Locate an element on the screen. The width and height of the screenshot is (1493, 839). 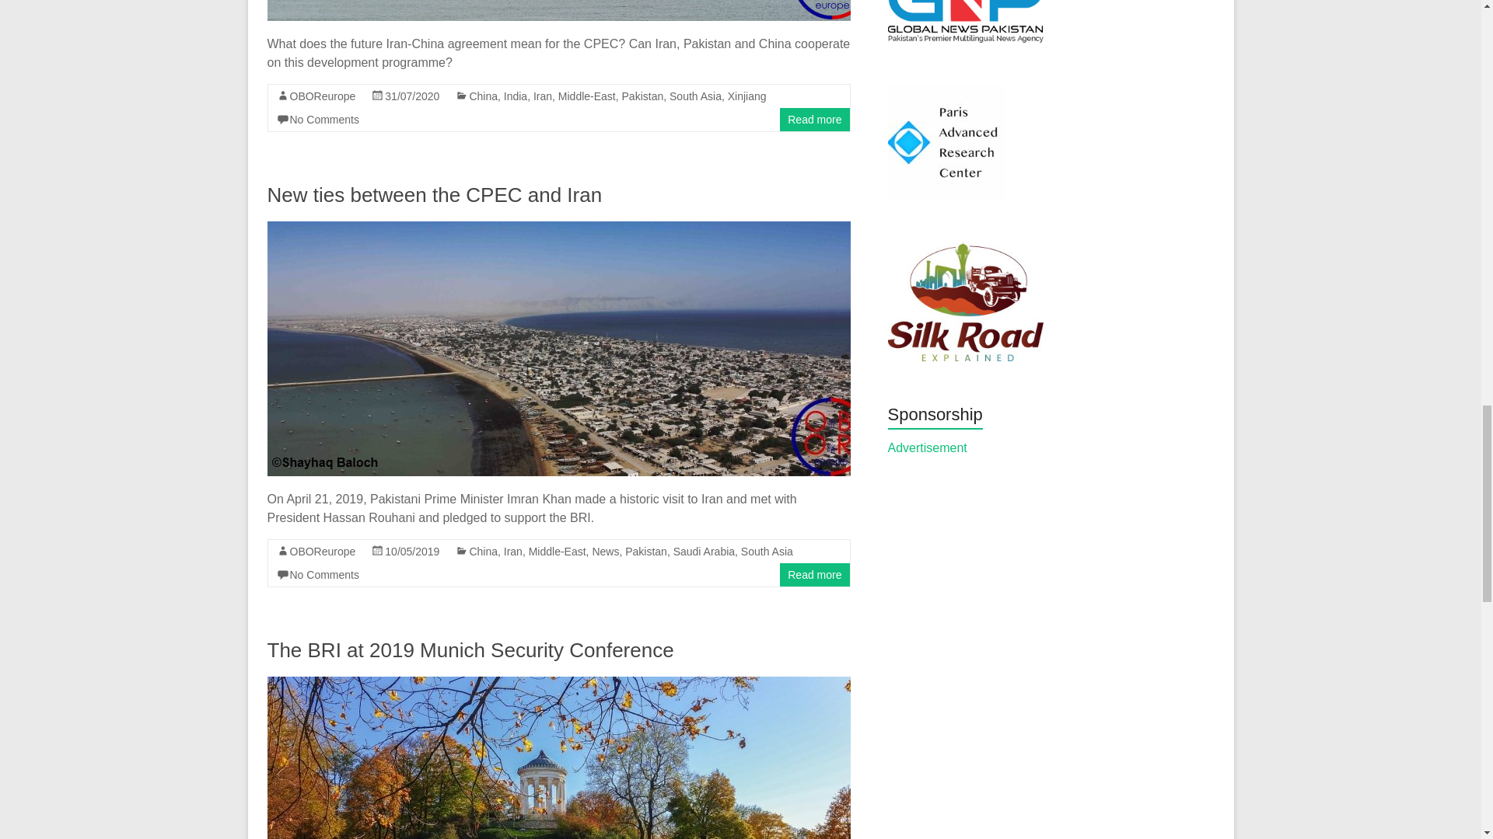
11:32 is located at coordinates (412, 96).